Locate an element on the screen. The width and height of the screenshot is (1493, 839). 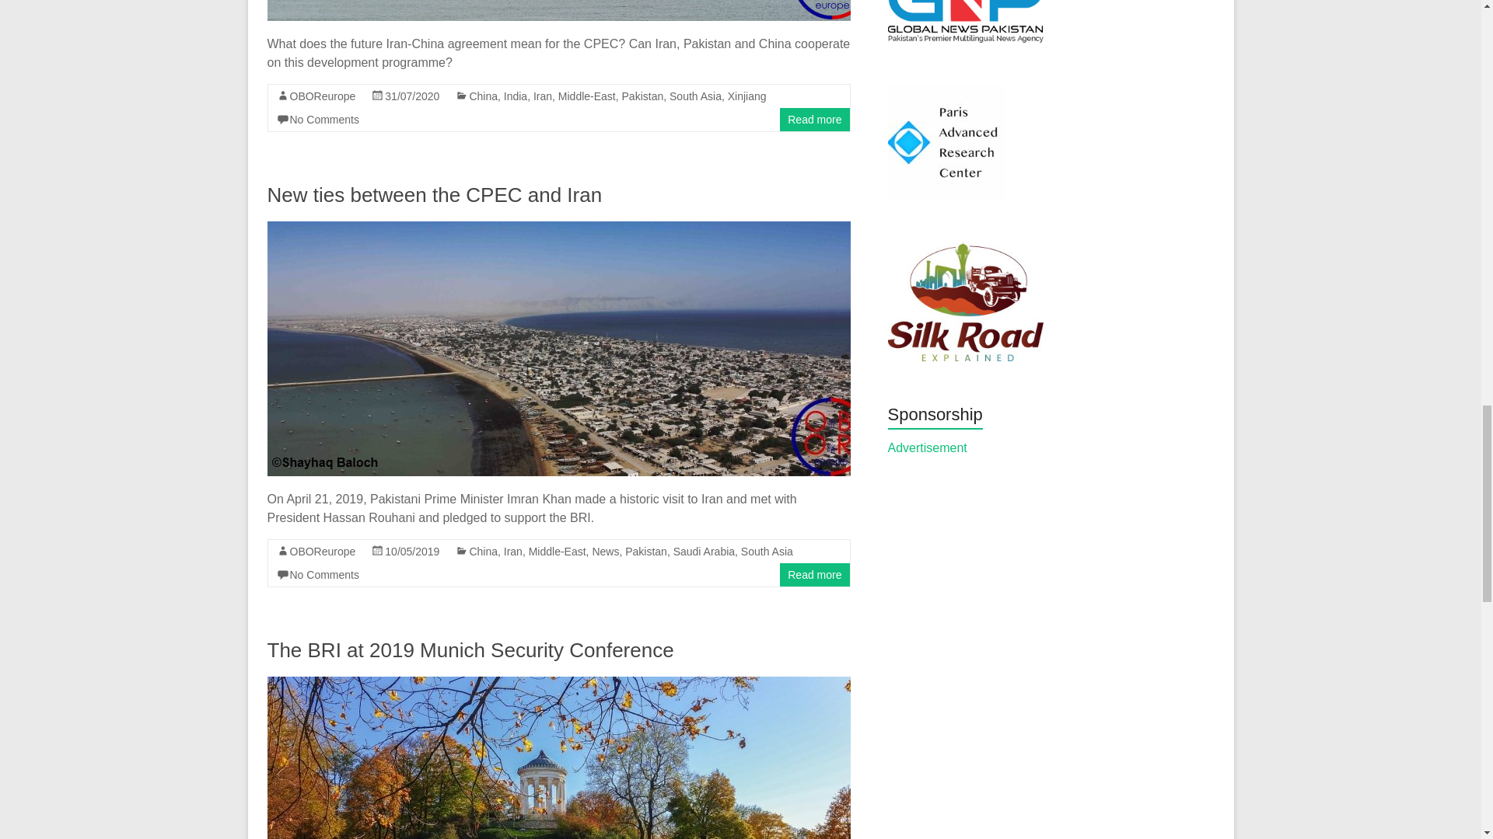
11:32 is located at coordinates (412, 96).